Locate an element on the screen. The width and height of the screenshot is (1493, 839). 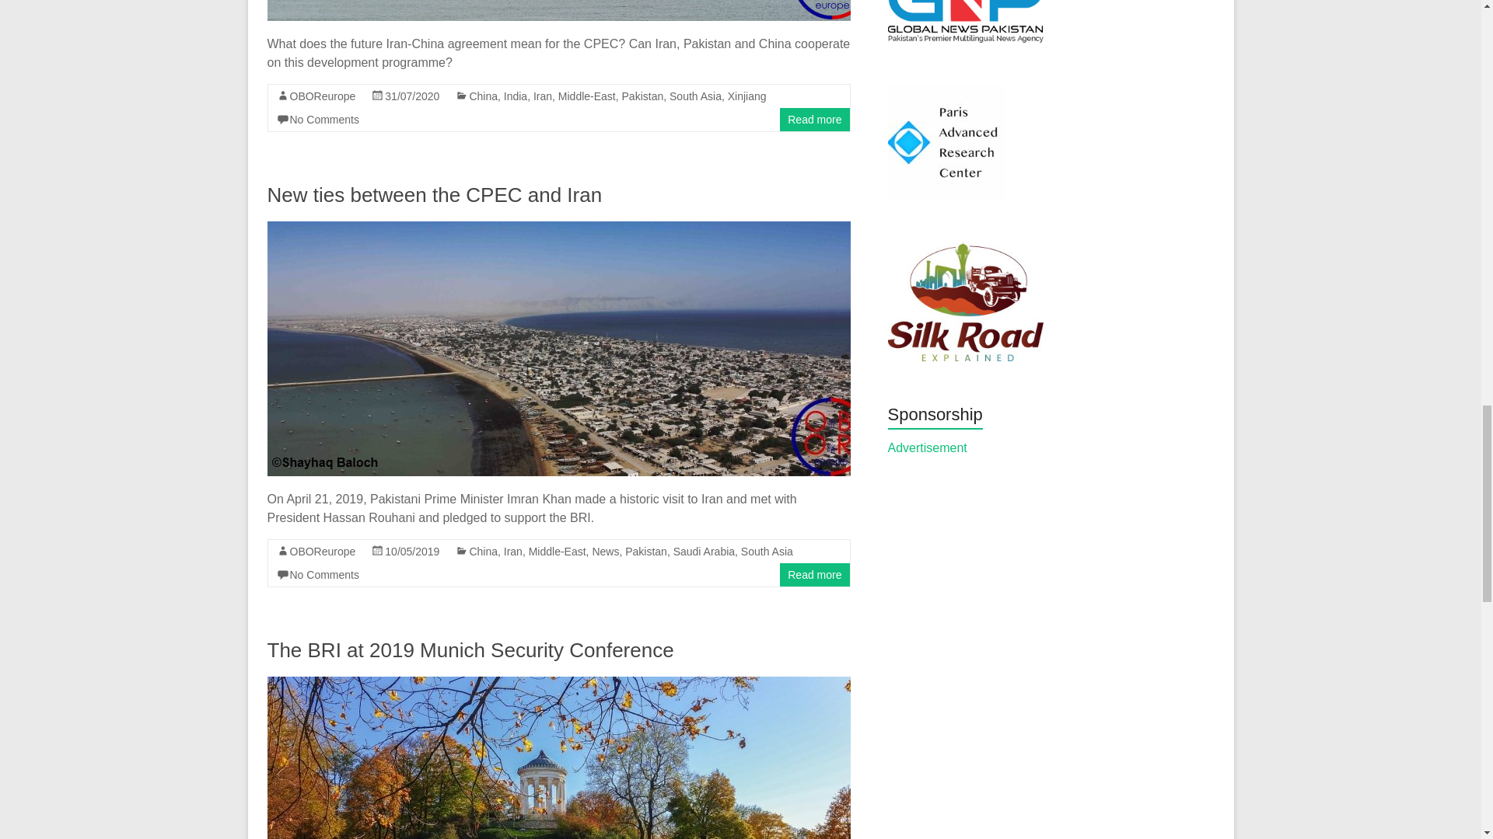
11:32 is located at coordinates (412, 96).